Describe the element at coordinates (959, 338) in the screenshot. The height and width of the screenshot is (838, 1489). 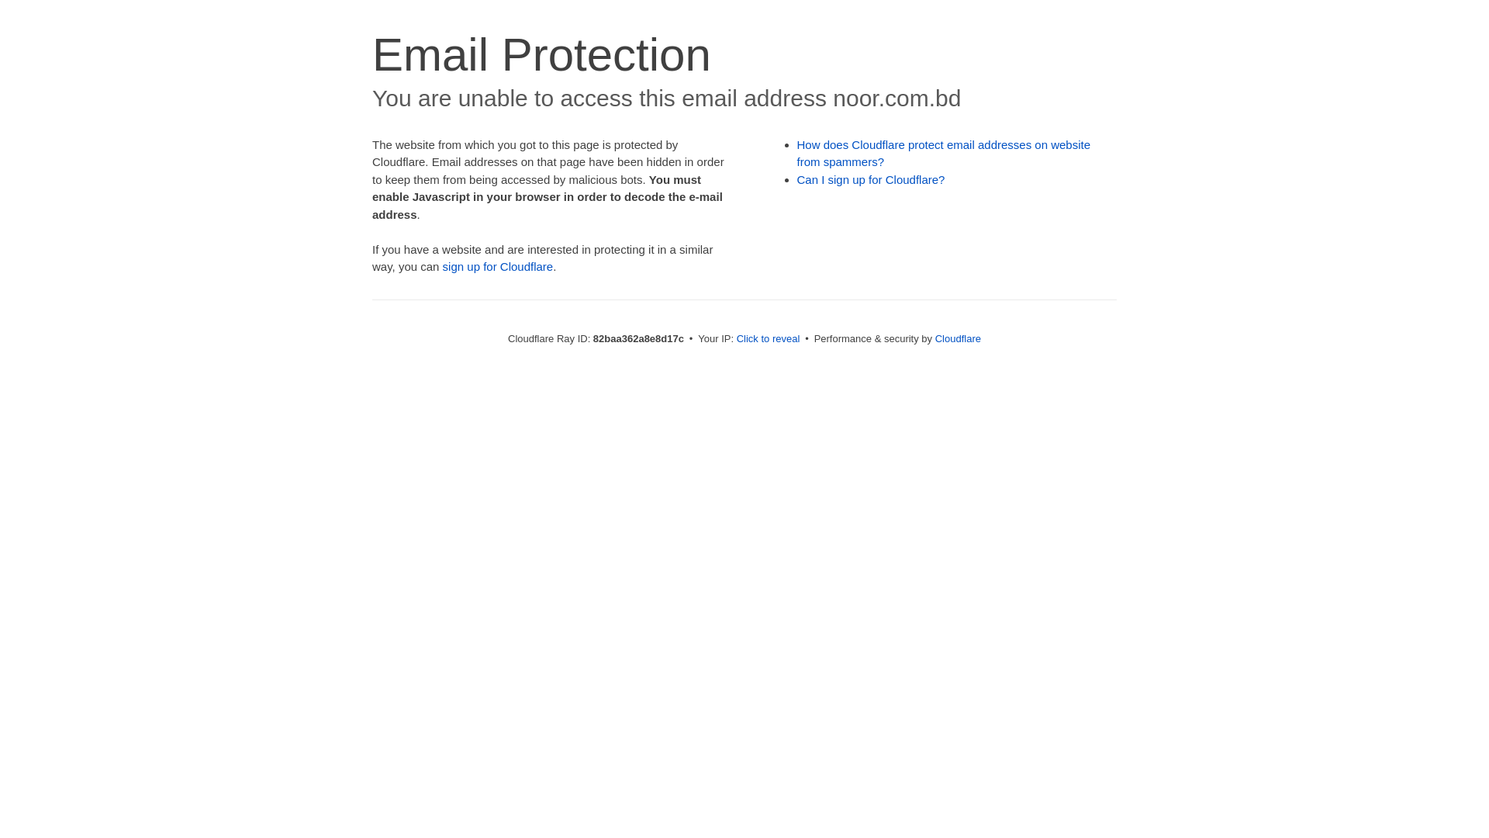
I see `Cloudflare` at that location.